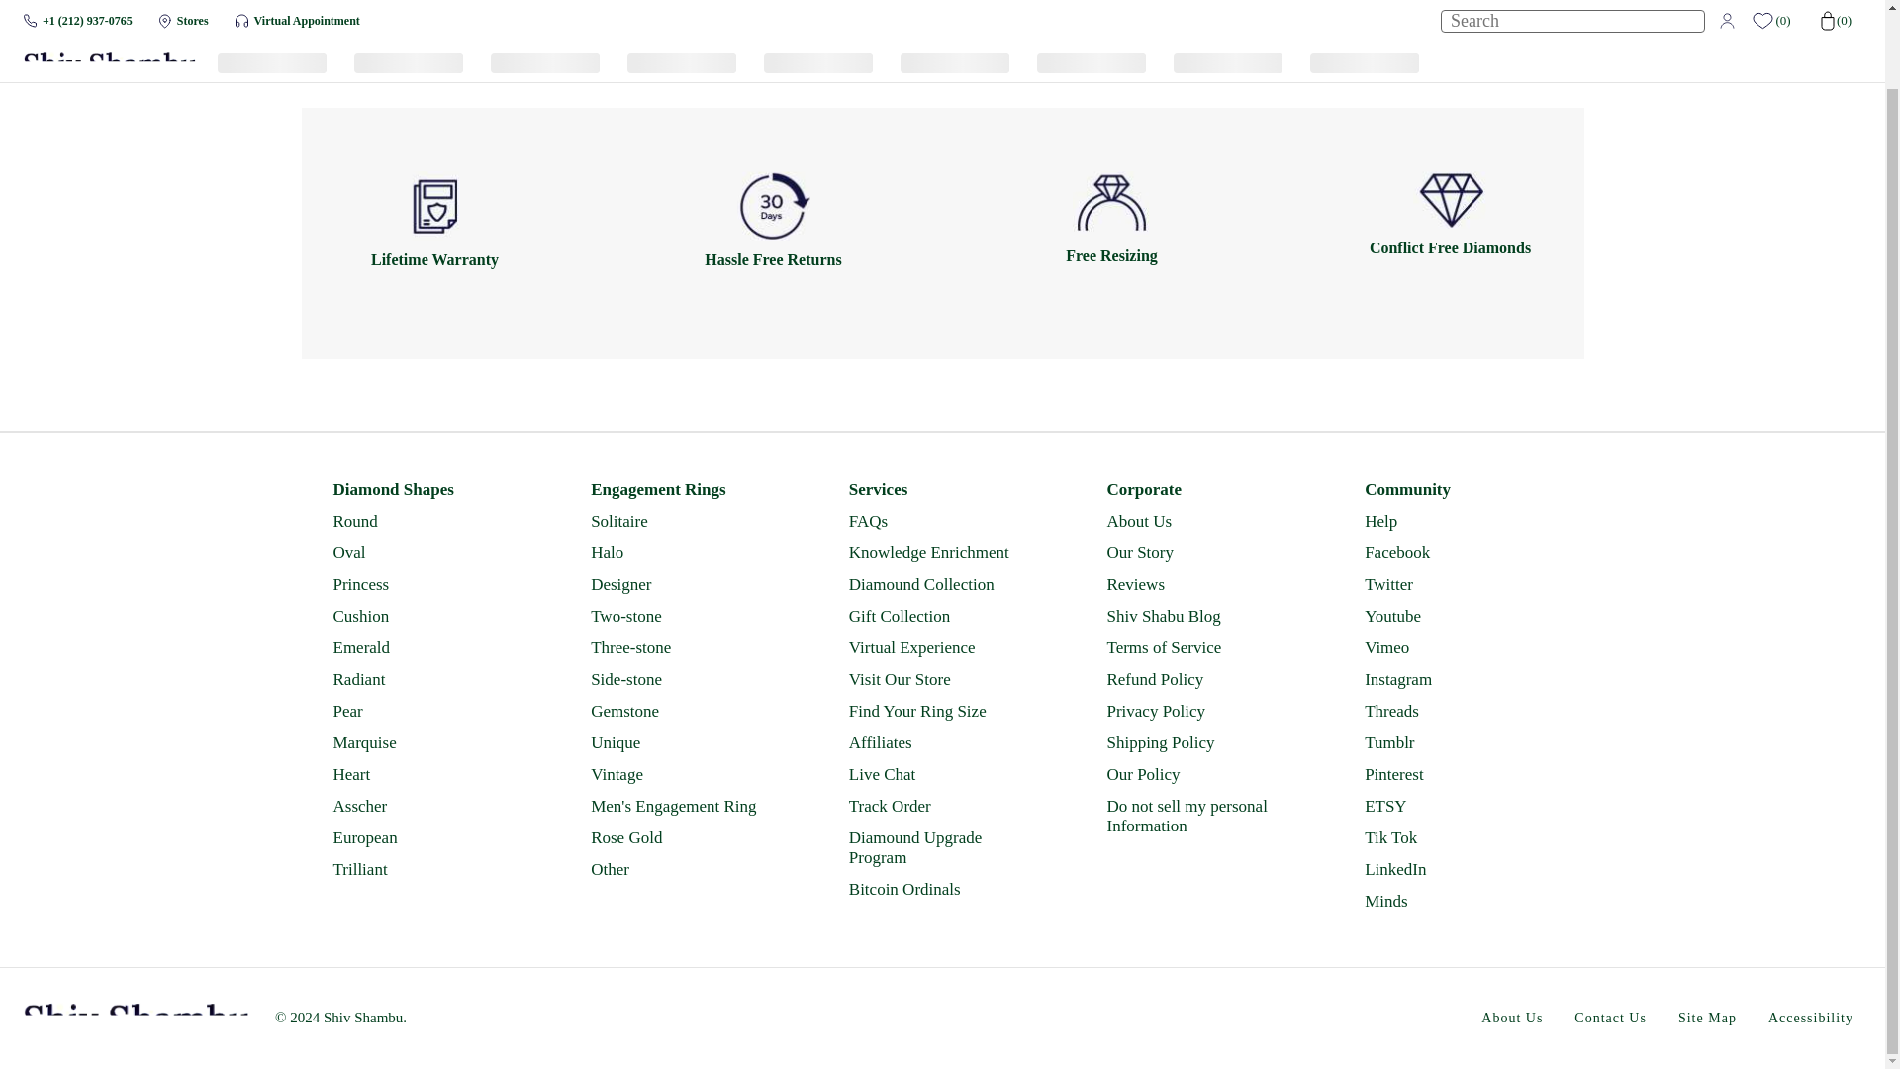 This screenshot has width=1900, height=1069. Describe the element at coordinates (683, 521) in the screenshot. I see `Solitaire` at that location.